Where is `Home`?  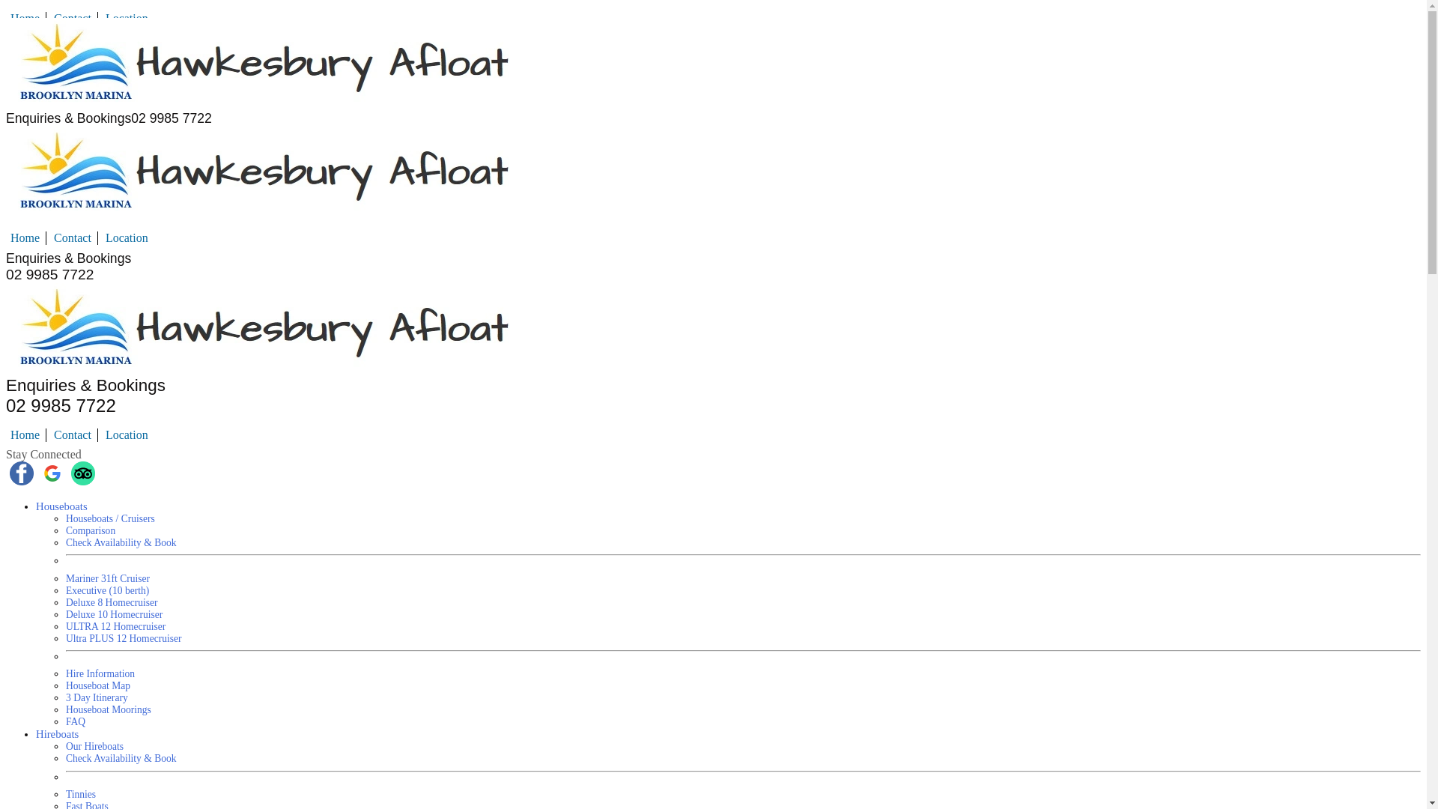
Home is located at coordinates (25, 18).